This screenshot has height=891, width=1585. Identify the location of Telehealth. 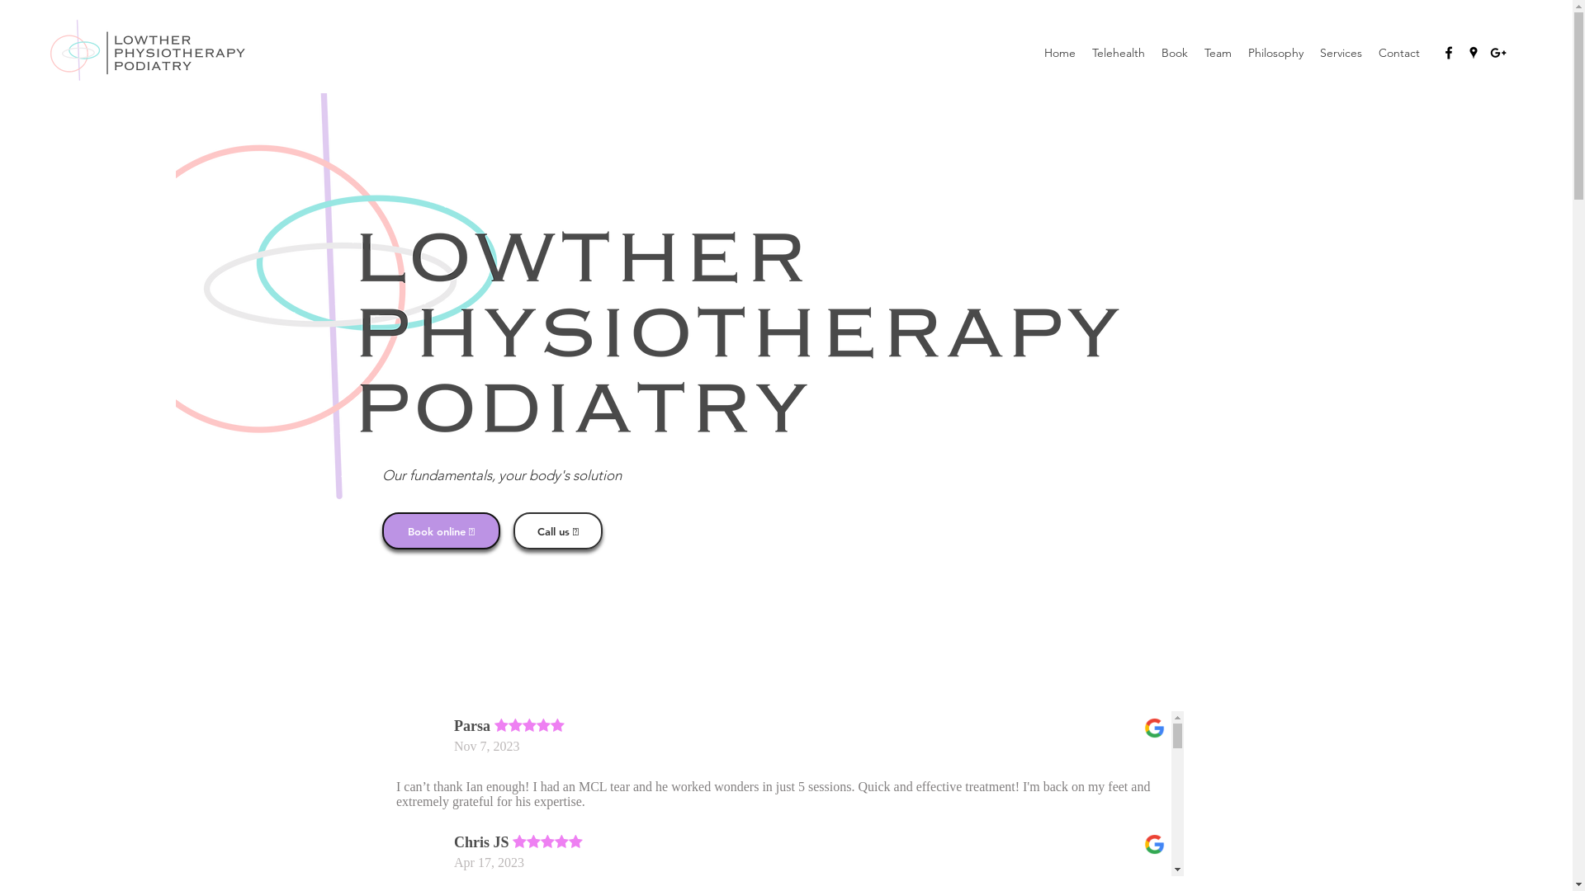
(1119, 53).